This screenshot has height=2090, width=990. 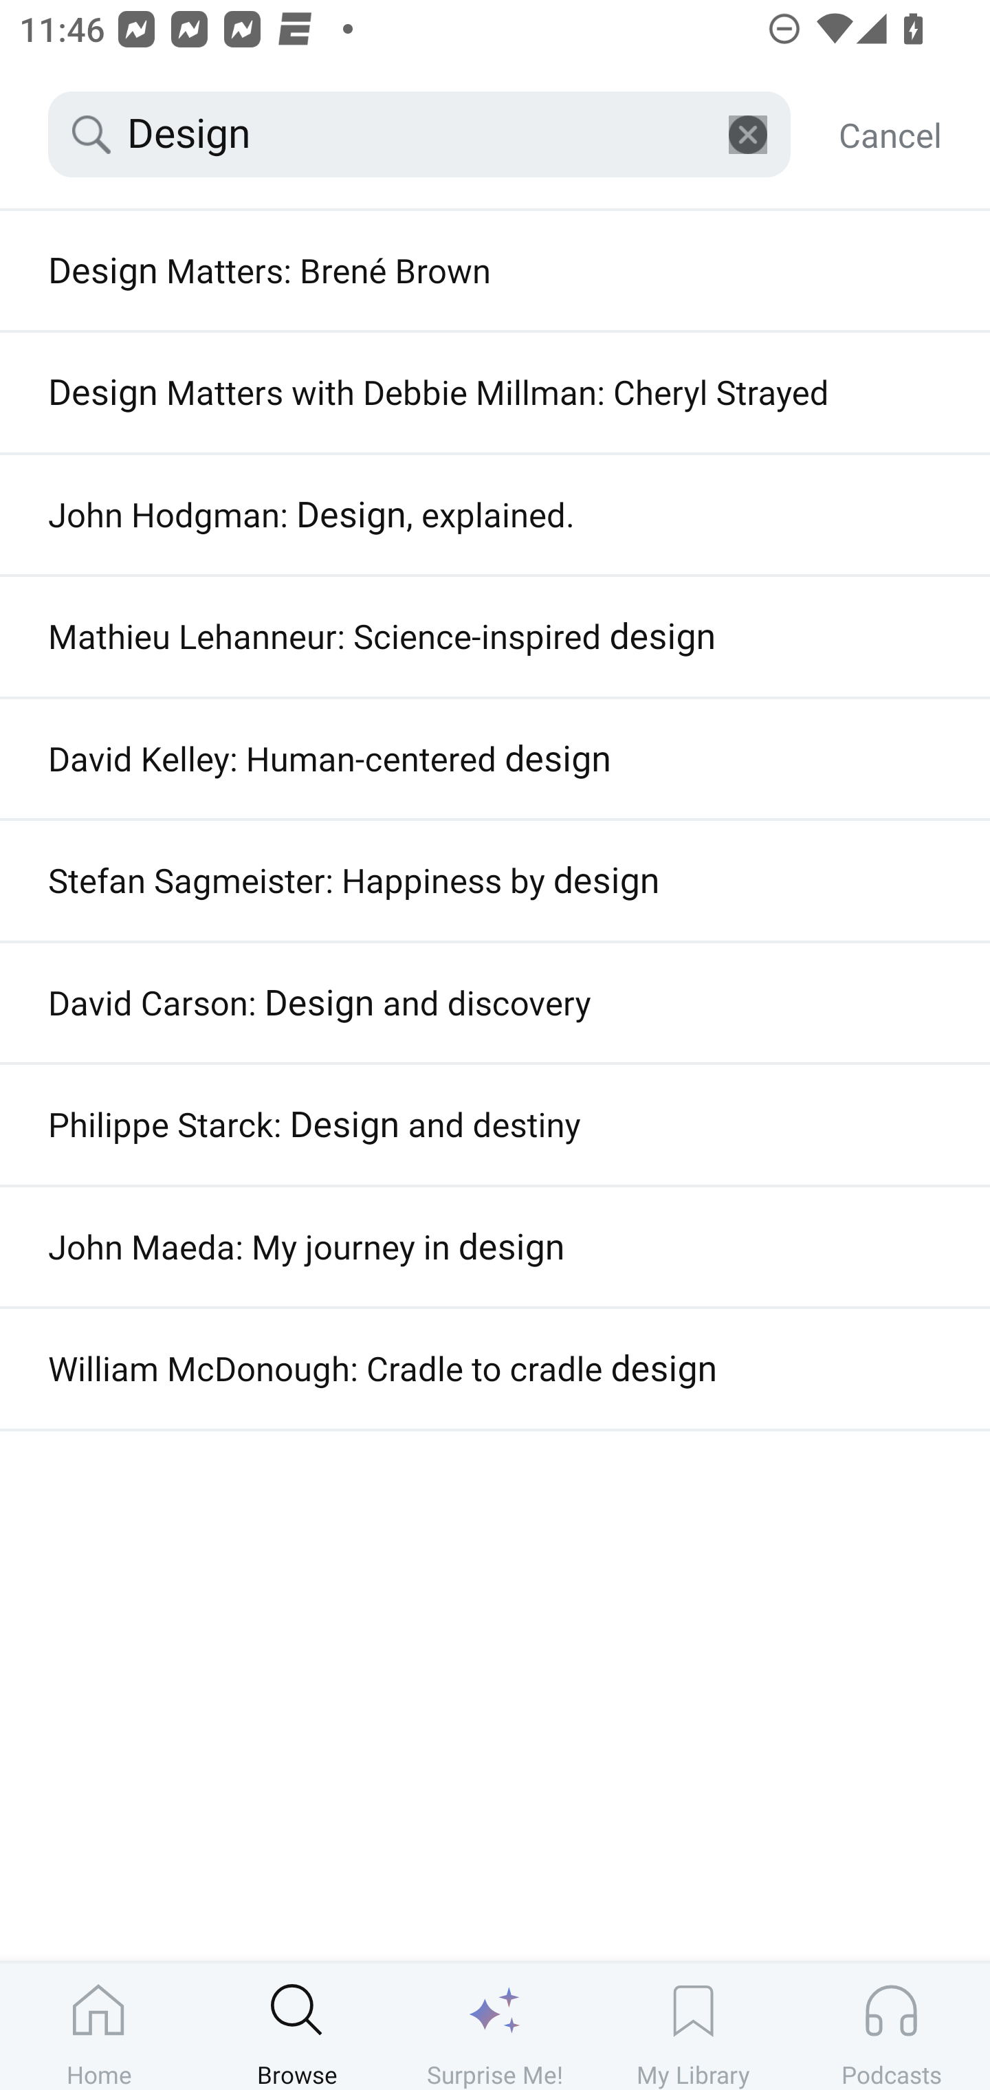 I want to click on Surprise Me!, so click(x=495, y=2026).